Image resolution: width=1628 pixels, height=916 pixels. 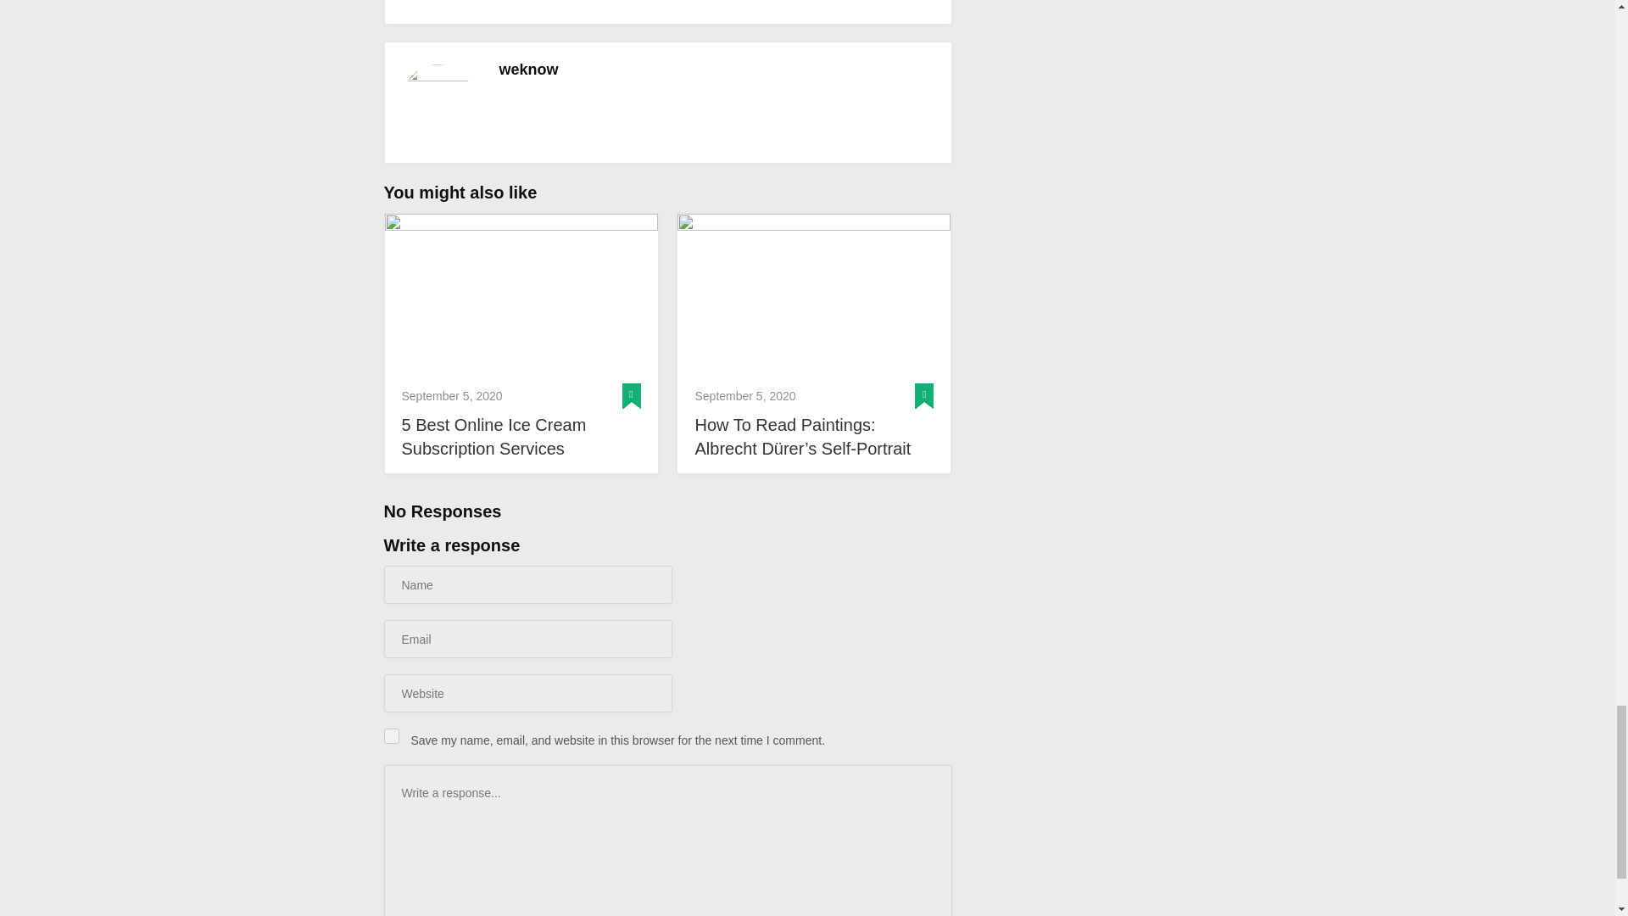 I want to click on 5 Best Online Ice Cream Subscription Services, so click(x=521, y=293).